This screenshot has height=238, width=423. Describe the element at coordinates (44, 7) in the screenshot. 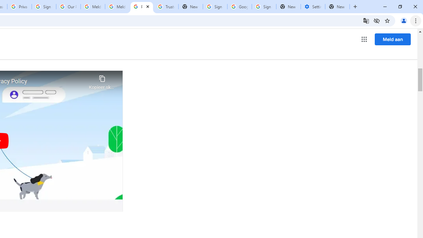

I see `Sign in - Google Accounts` at that location.